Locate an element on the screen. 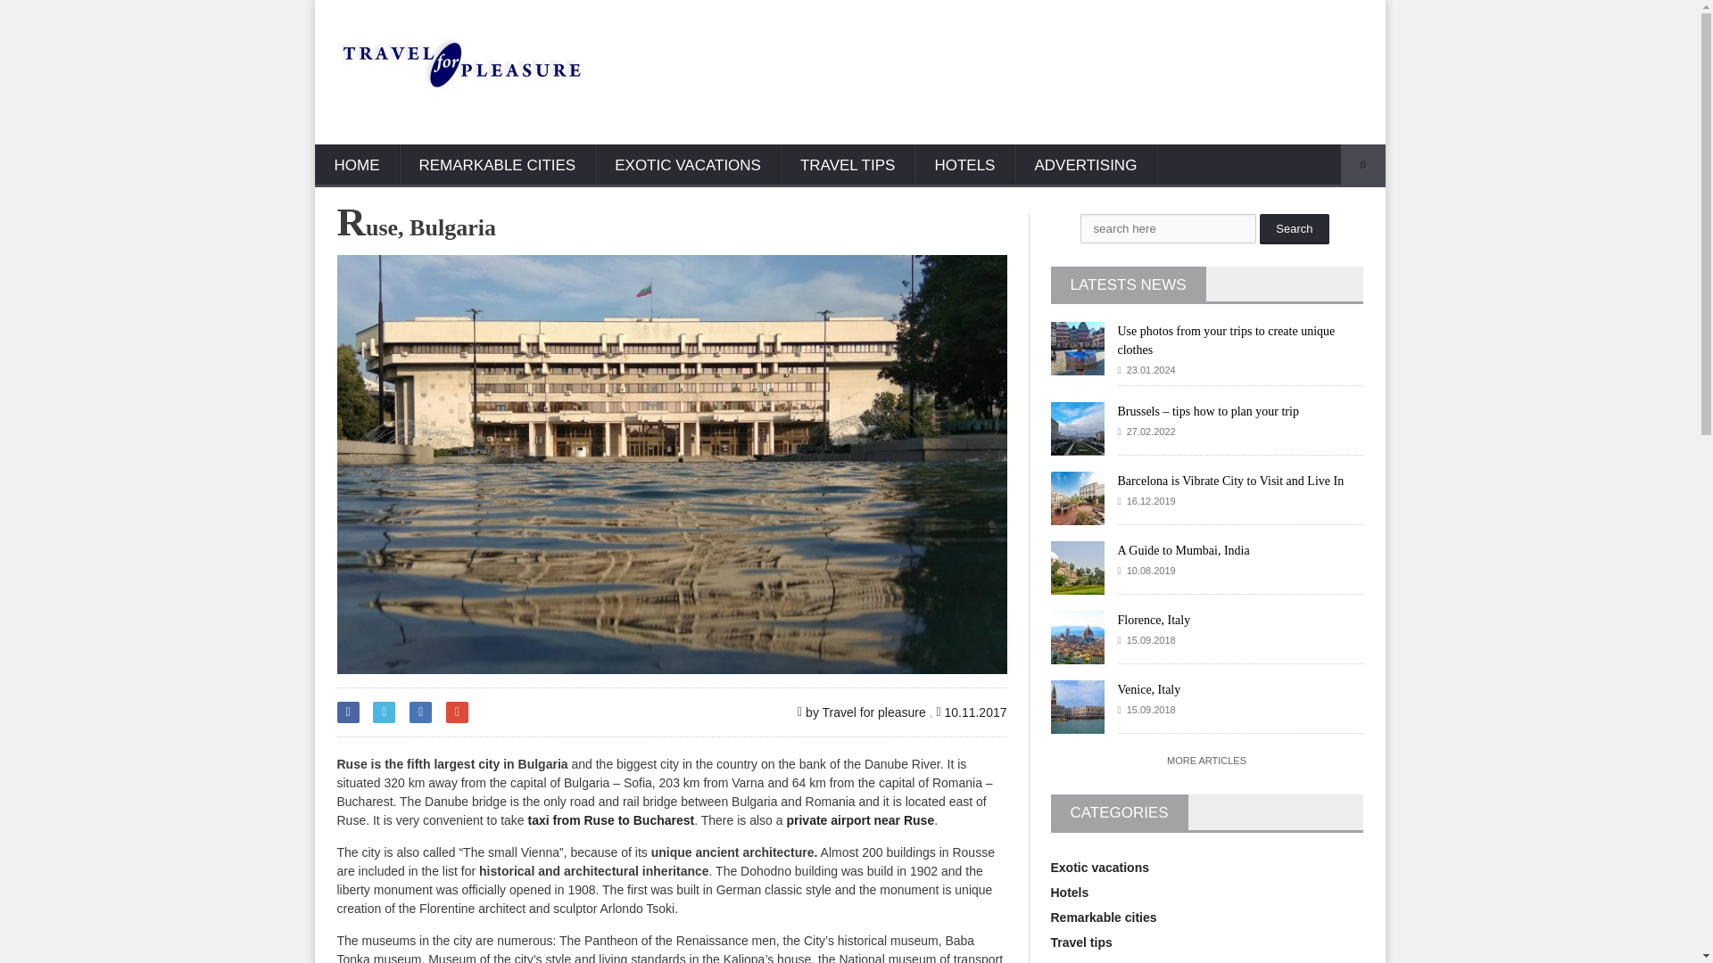 The width and height of the screenshot is (1713, 963). Advertisement is located at coordinates (1042, 62).